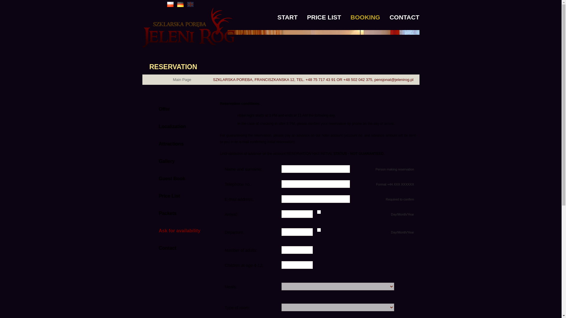 This screenshot has height=318, width=566. Describe the element at coordinates (175, 178) in the screenshot. I see `Guest Book` at that location.